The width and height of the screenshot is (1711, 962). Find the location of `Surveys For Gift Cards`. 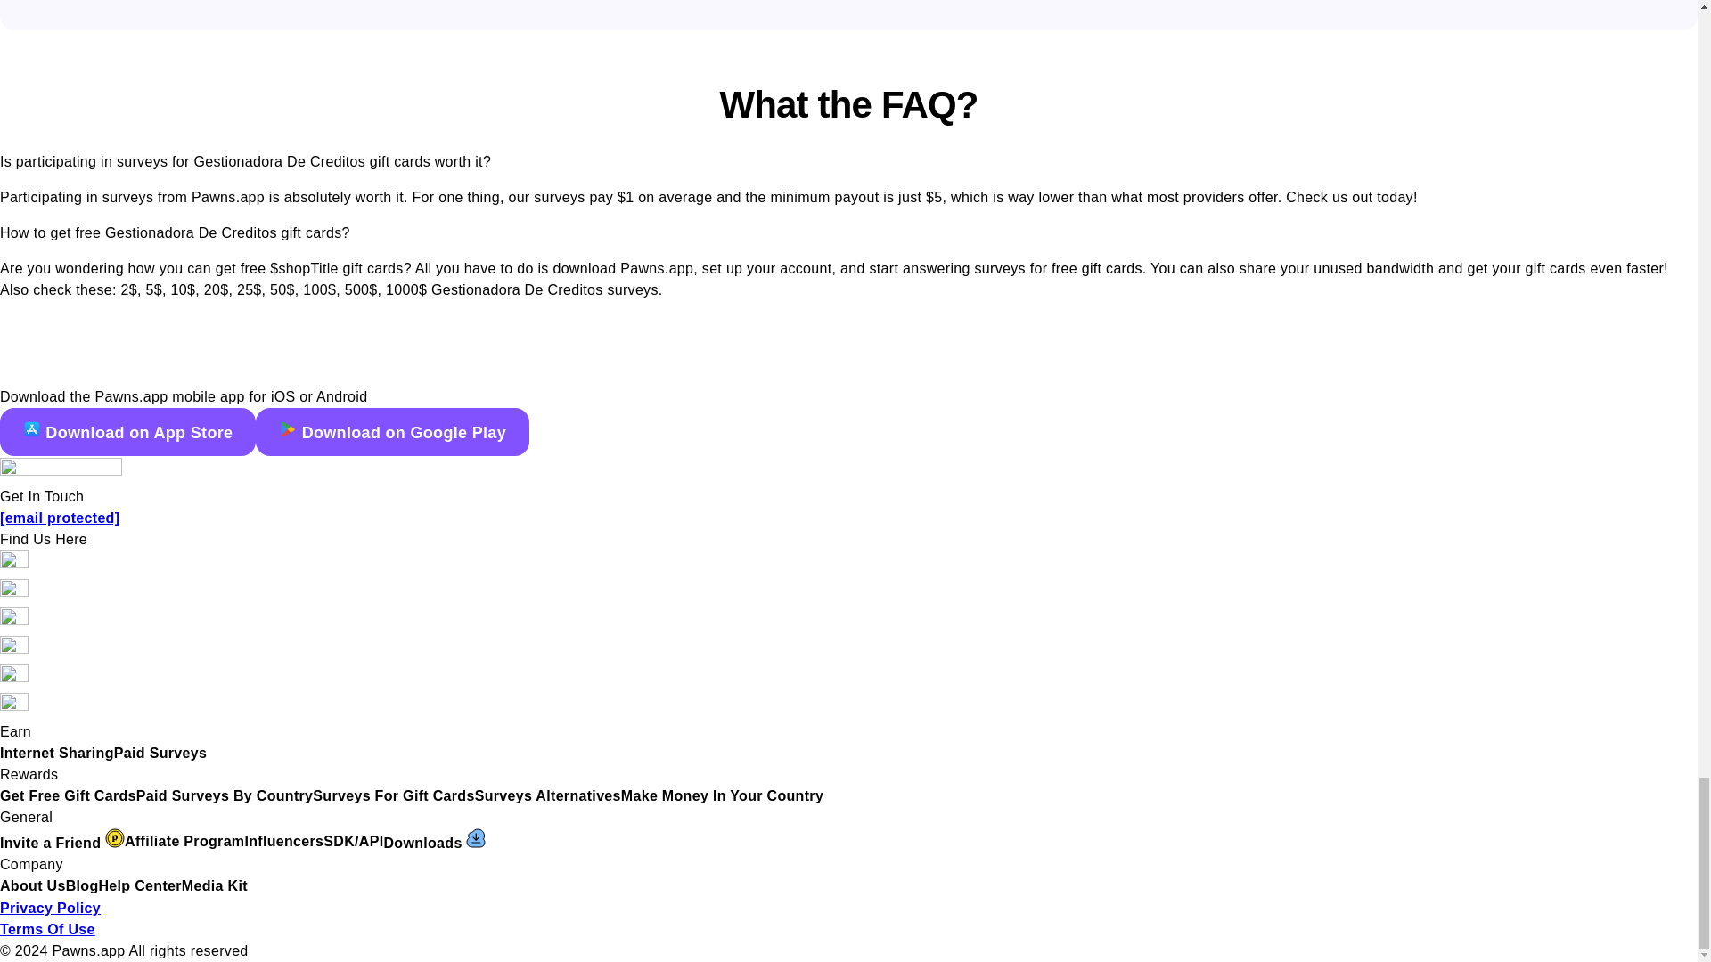

Surveys For Gift Cards is located at coordinates (393, 796).